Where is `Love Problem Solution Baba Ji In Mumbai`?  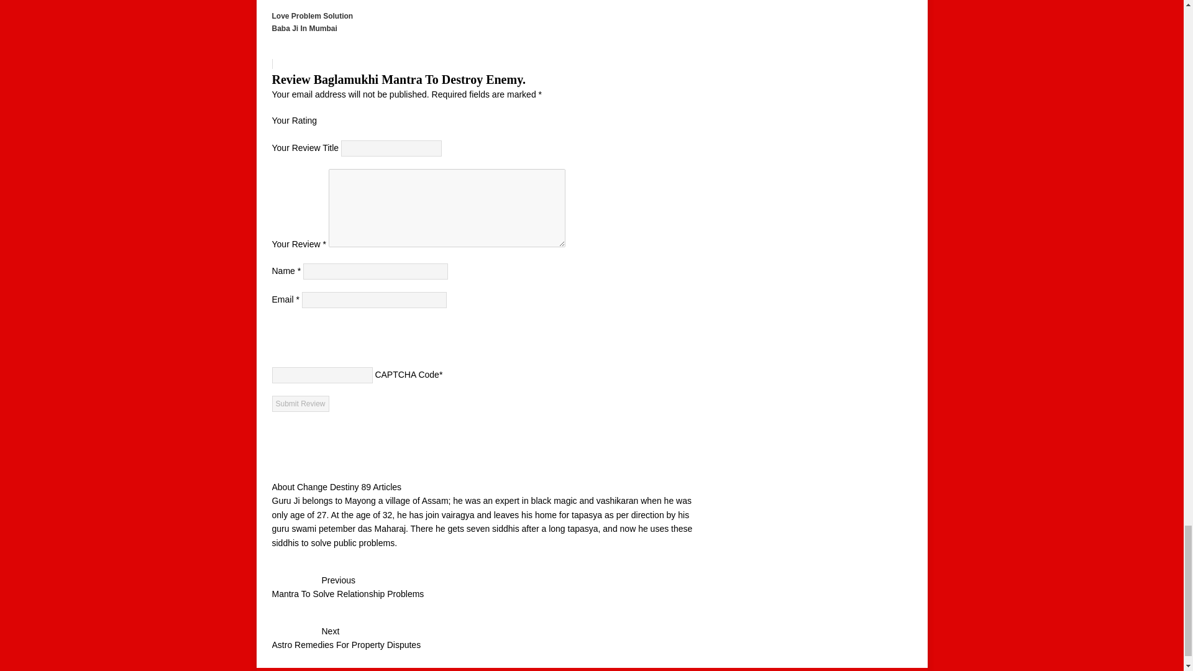 Love Problem Solution Baba Ji In Mumbai is located at coordinates (482, 35).